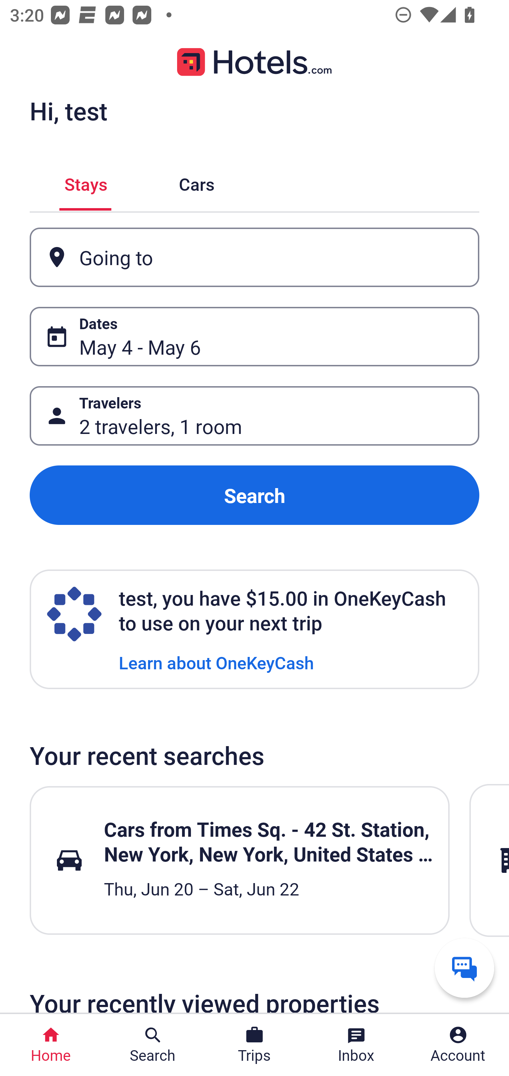 The width and height of the screenshot is (509, 1076). Describe the element at coordinates (68, 111) in the screenshot. I see `Hi, test` at that location.